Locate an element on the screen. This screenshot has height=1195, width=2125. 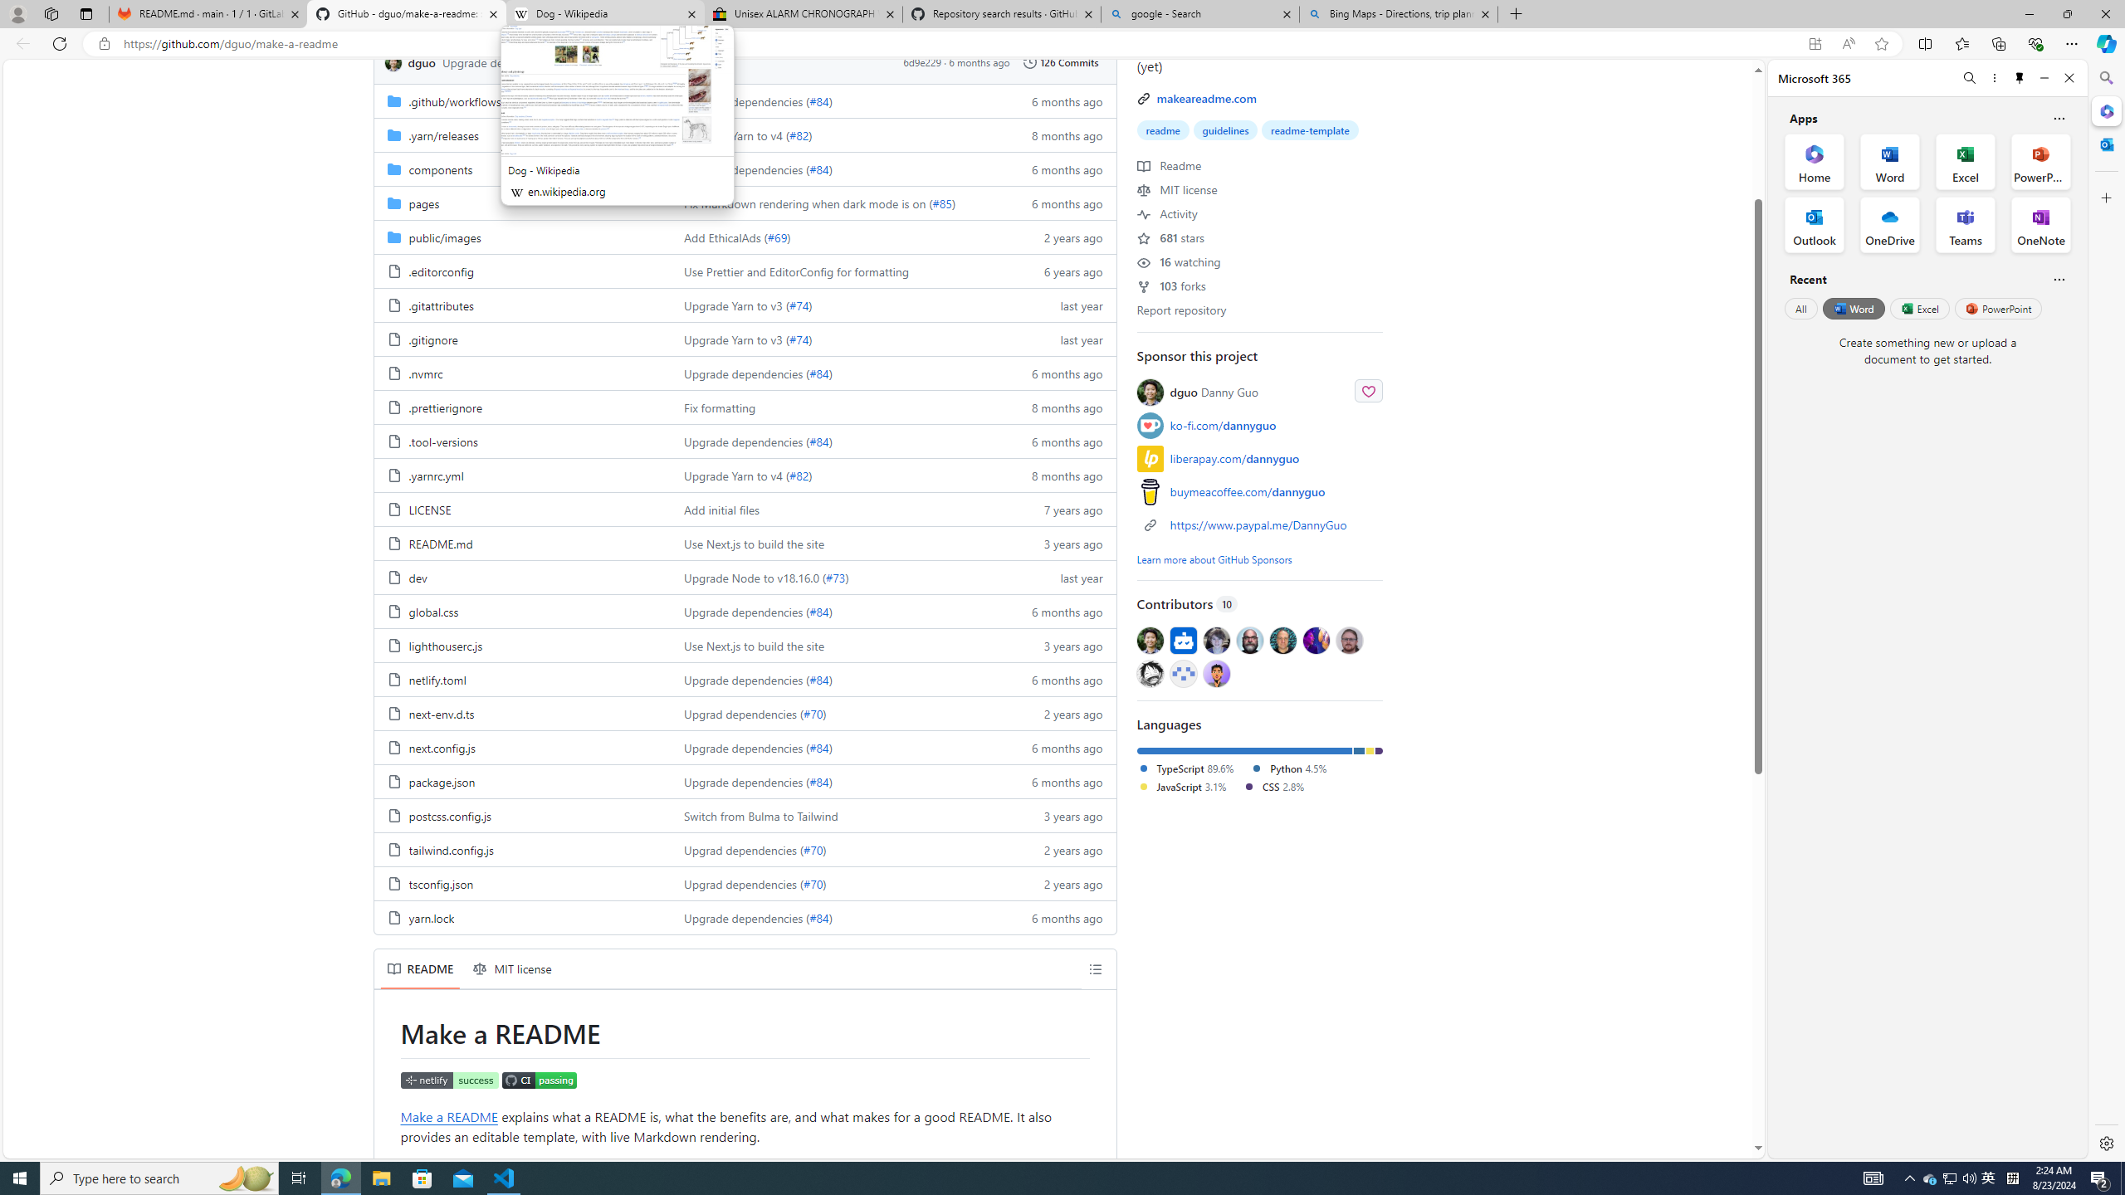
Browser essentials is located at coordinates (2035, 43).